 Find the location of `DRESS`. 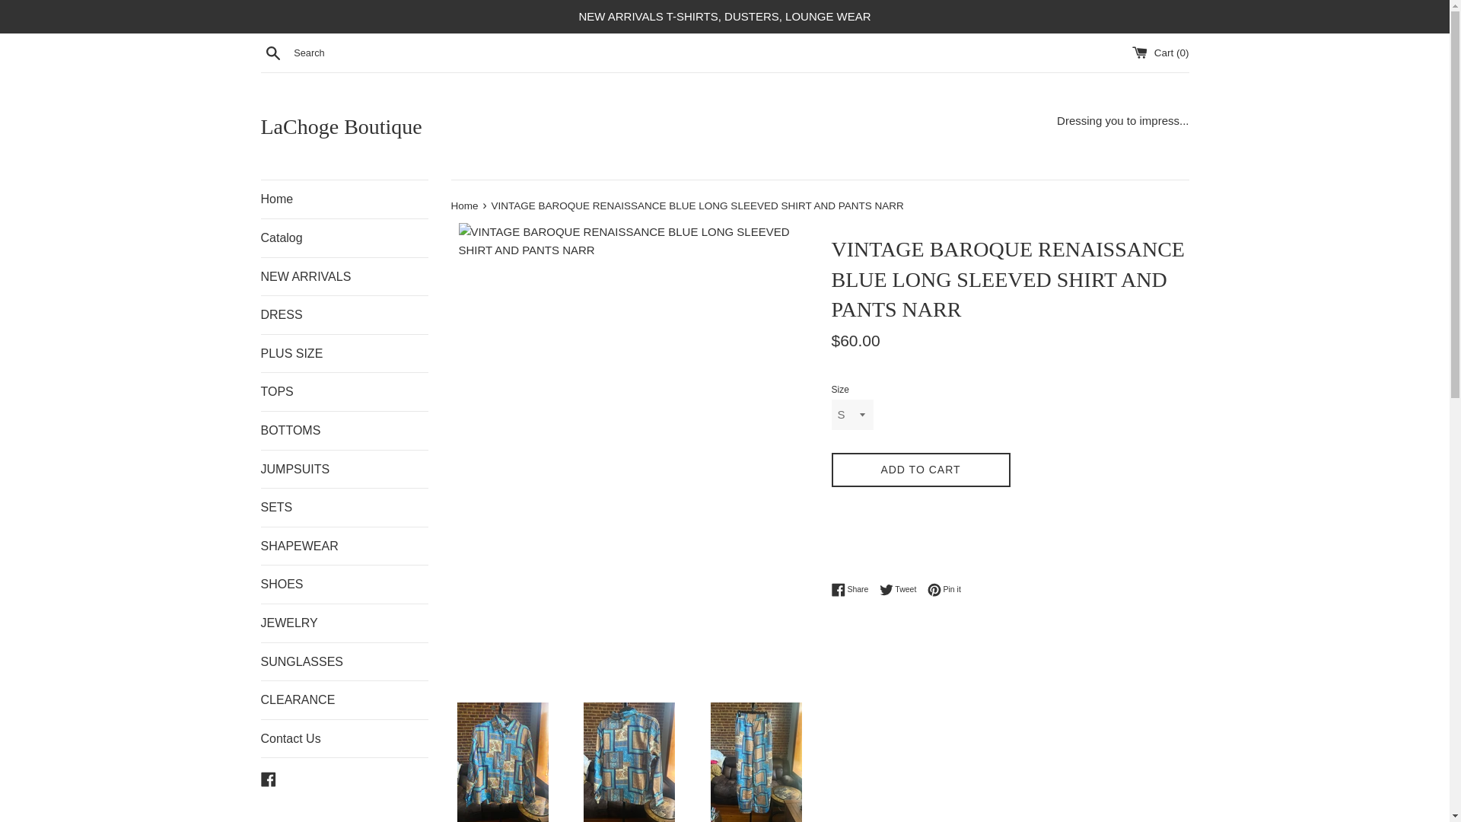

DRESS is located at coordinates (344, 314).